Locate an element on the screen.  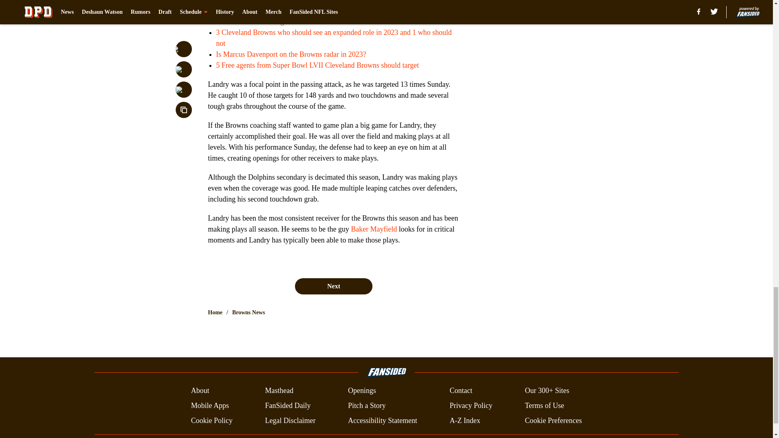
About is located at coordinates (200, 391).